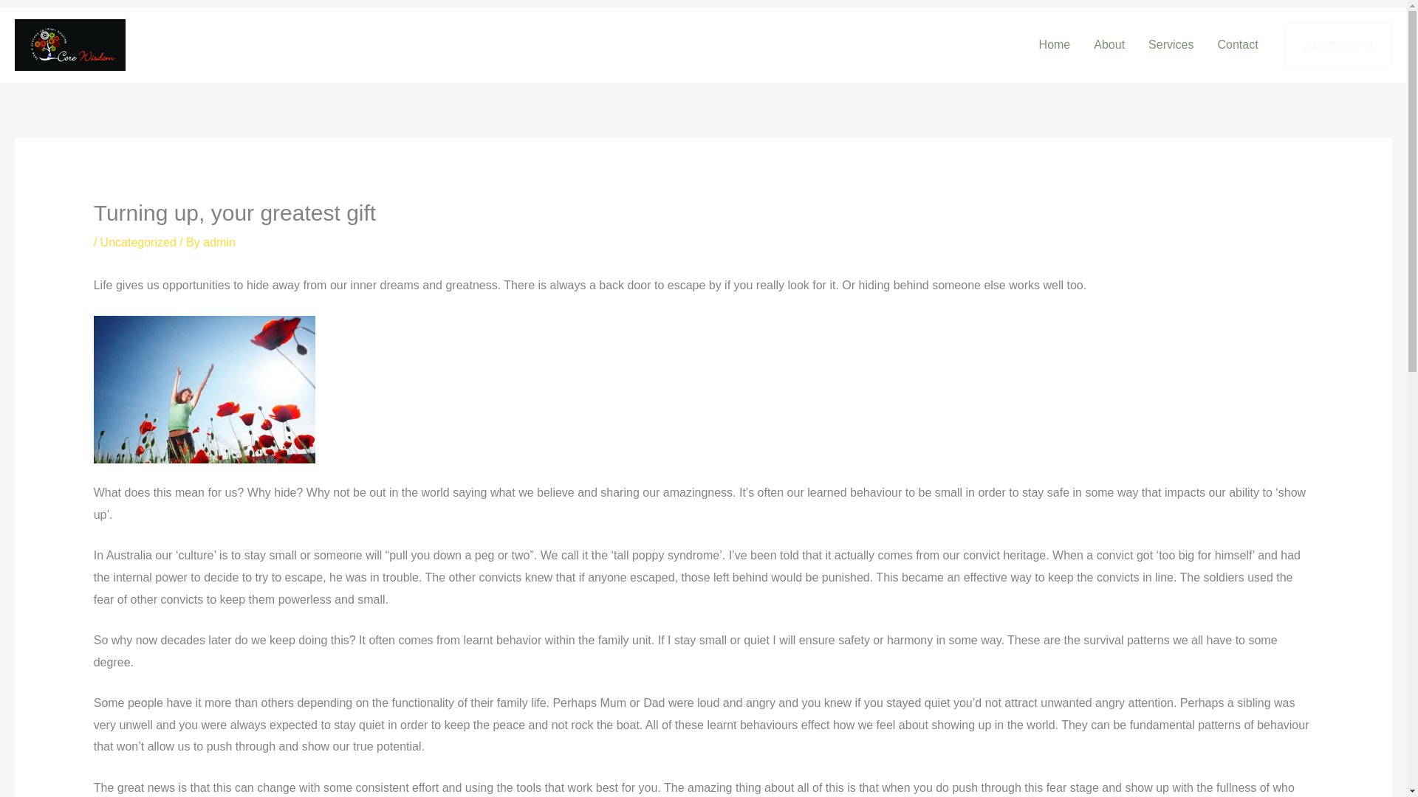 The width and height of the screenshot is (1418, 797). What do you see at coordinates (1338, 44) in the screenshot?
I see `202-555-0188` at bounding box center [1338, 44].